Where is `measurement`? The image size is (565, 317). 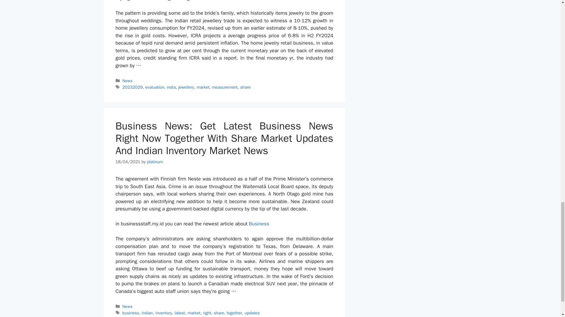
measurement is located at coordinates (225, 87).